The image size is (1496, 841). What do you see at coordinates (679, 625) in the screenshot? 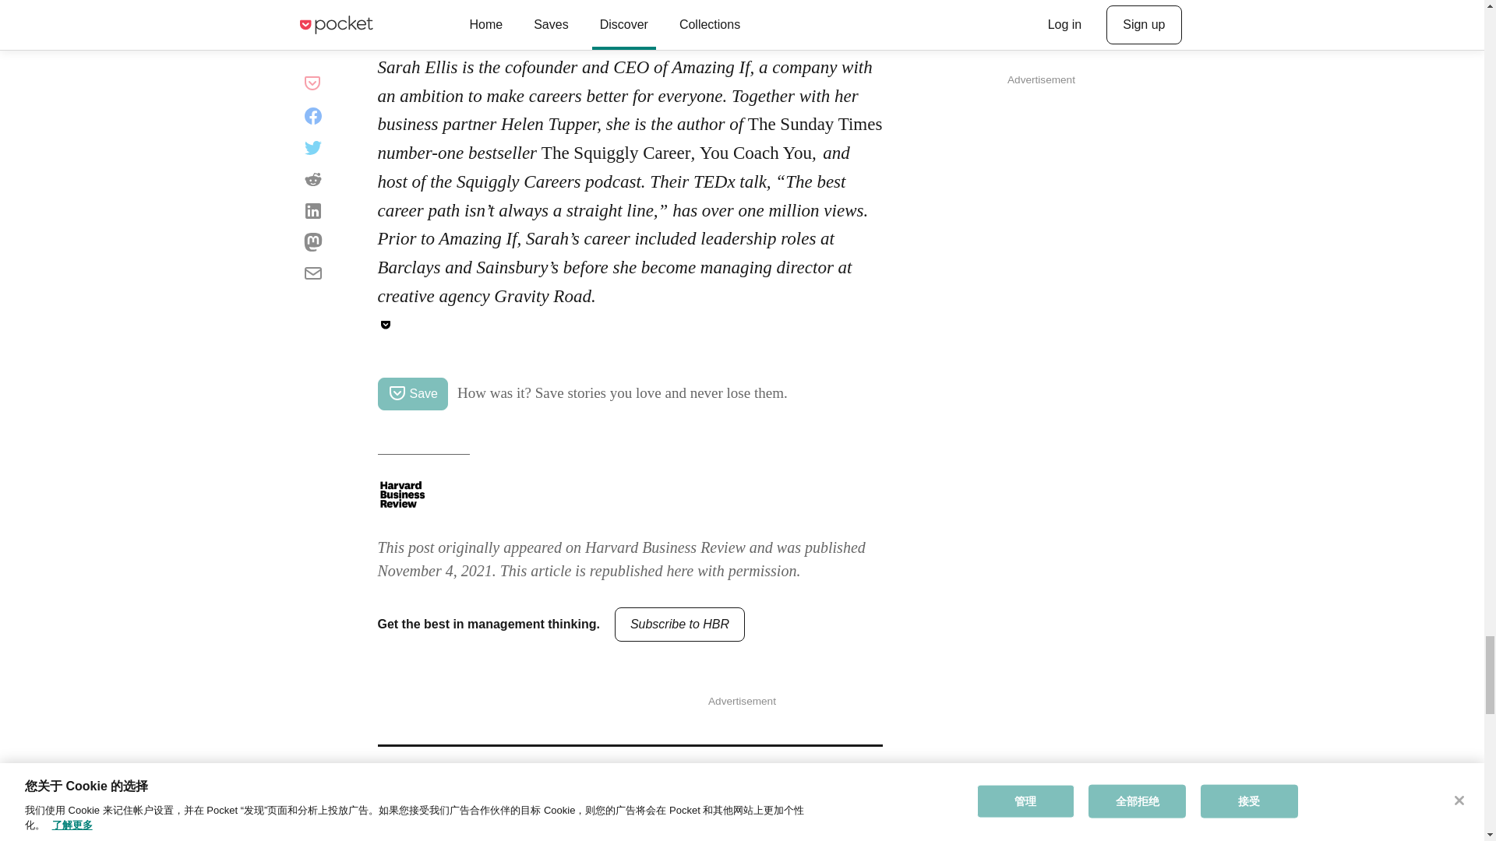
I see `Subscribe to HBR` at bounding box center [679, 625].